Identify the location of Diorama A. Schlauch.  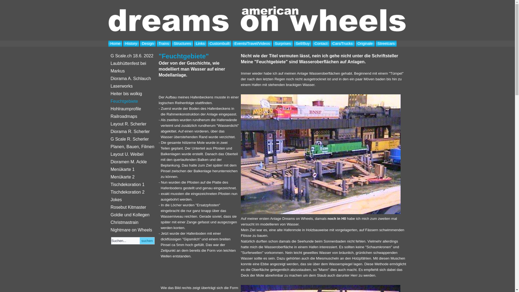
(133, 79).